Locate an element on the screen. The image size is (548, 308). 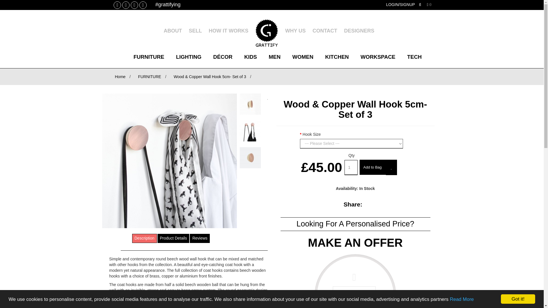
LIGHTING is located at coordinates (189, 57).